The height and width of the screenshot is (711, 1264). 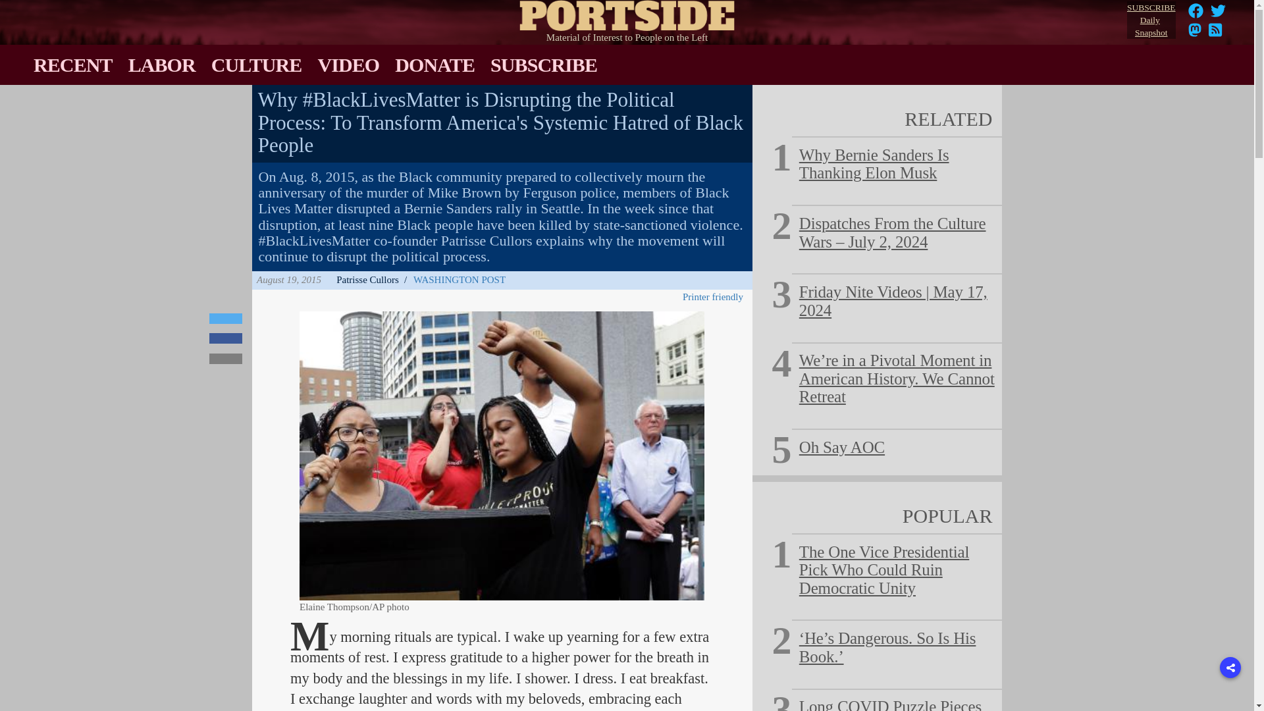 I want to click on Twitter, so click(x=1218, y=14).